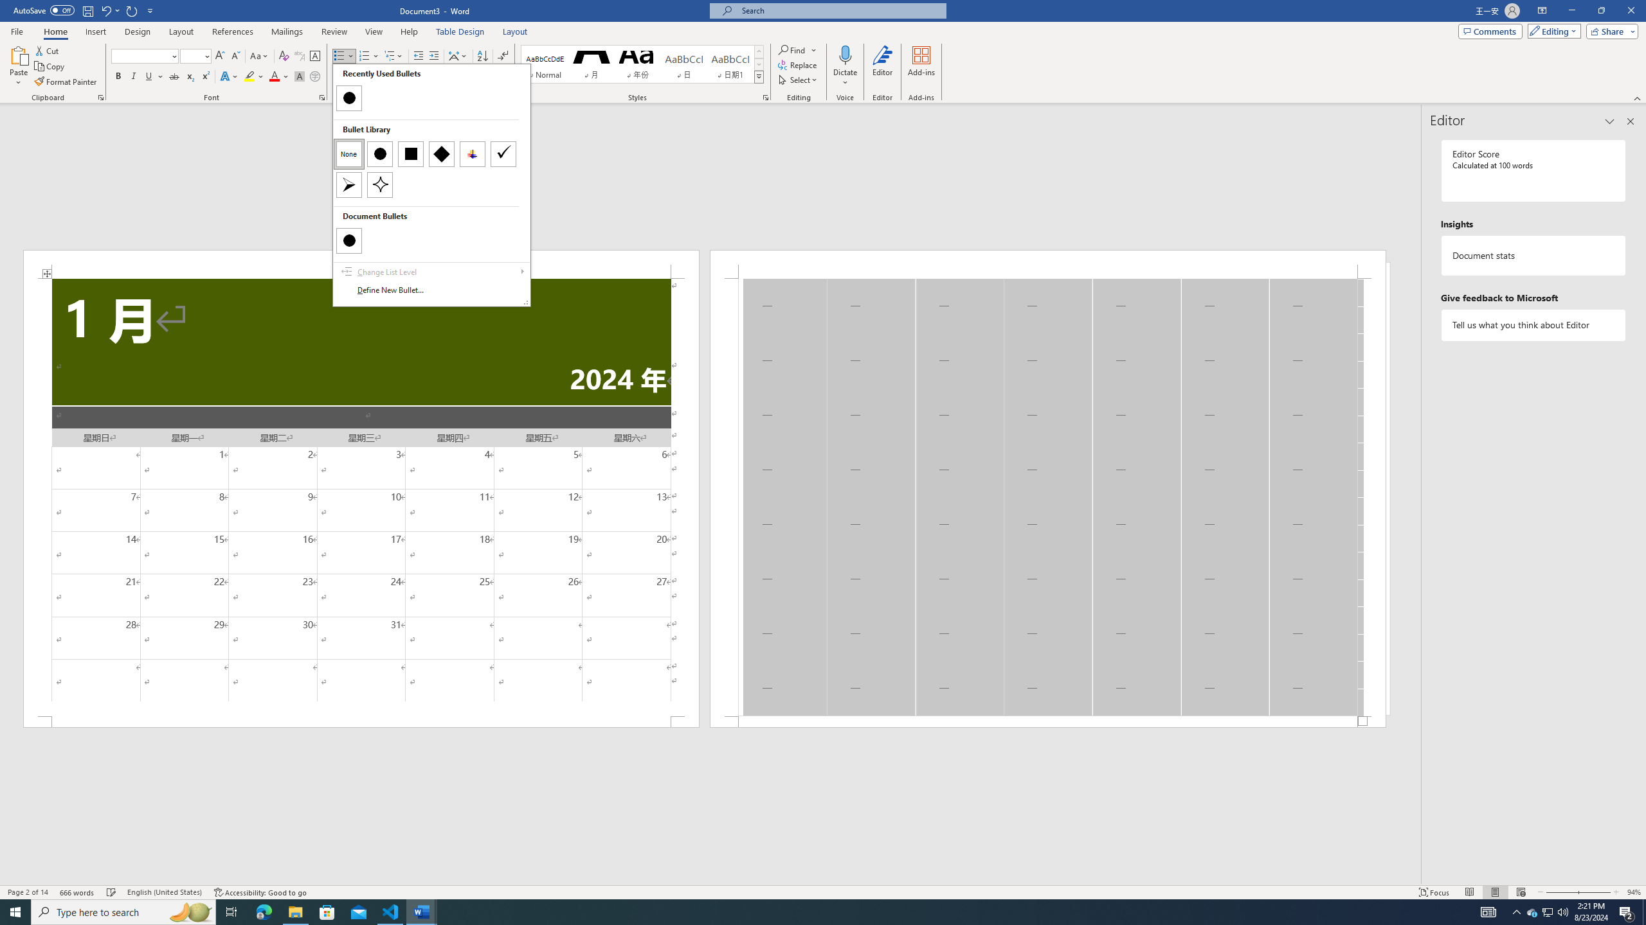 The width and height of the screenshot is (1646, 925). What do you see at coordinates (1631, 11) in the screenshot?
I see `Close` at bounding box center [1631, 11].